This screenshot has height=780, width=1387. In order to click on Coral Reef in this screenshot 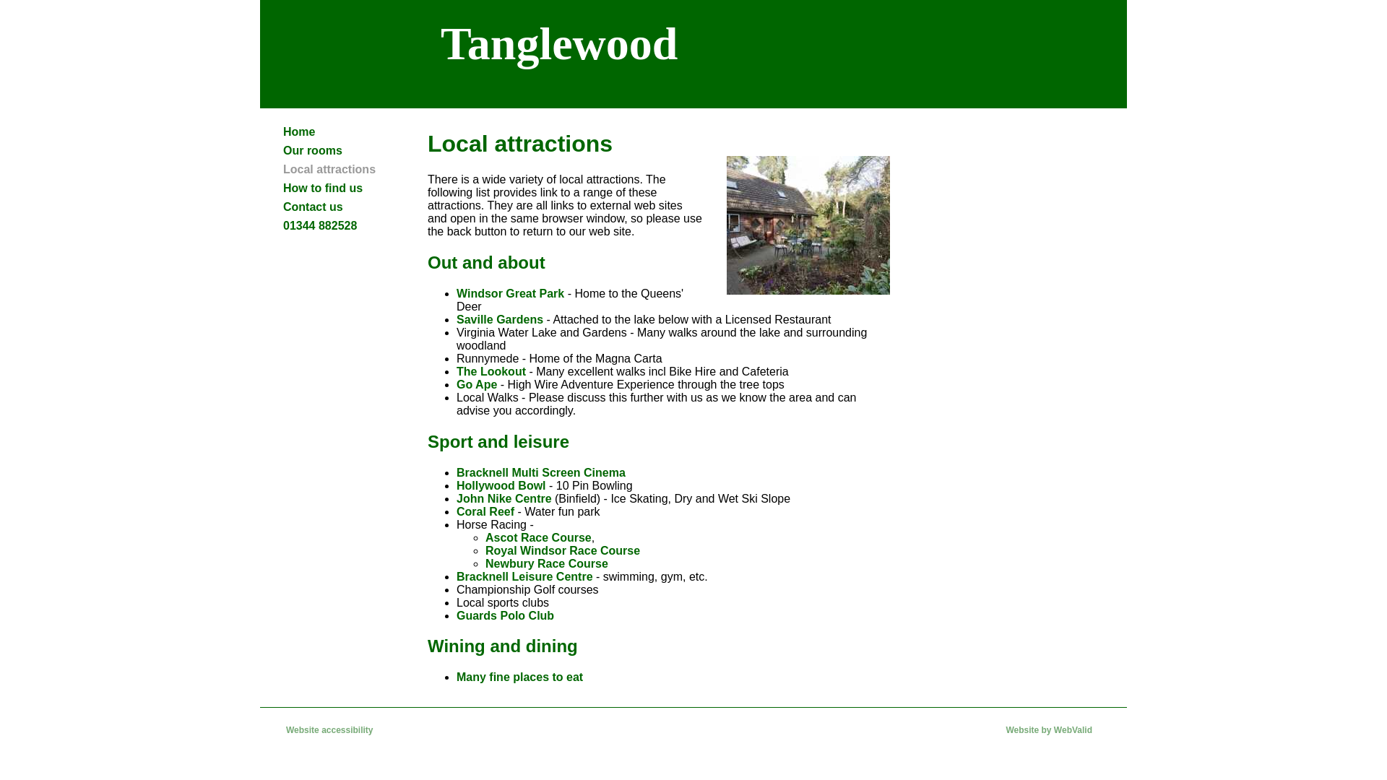, I will do `click(485, 511)`.